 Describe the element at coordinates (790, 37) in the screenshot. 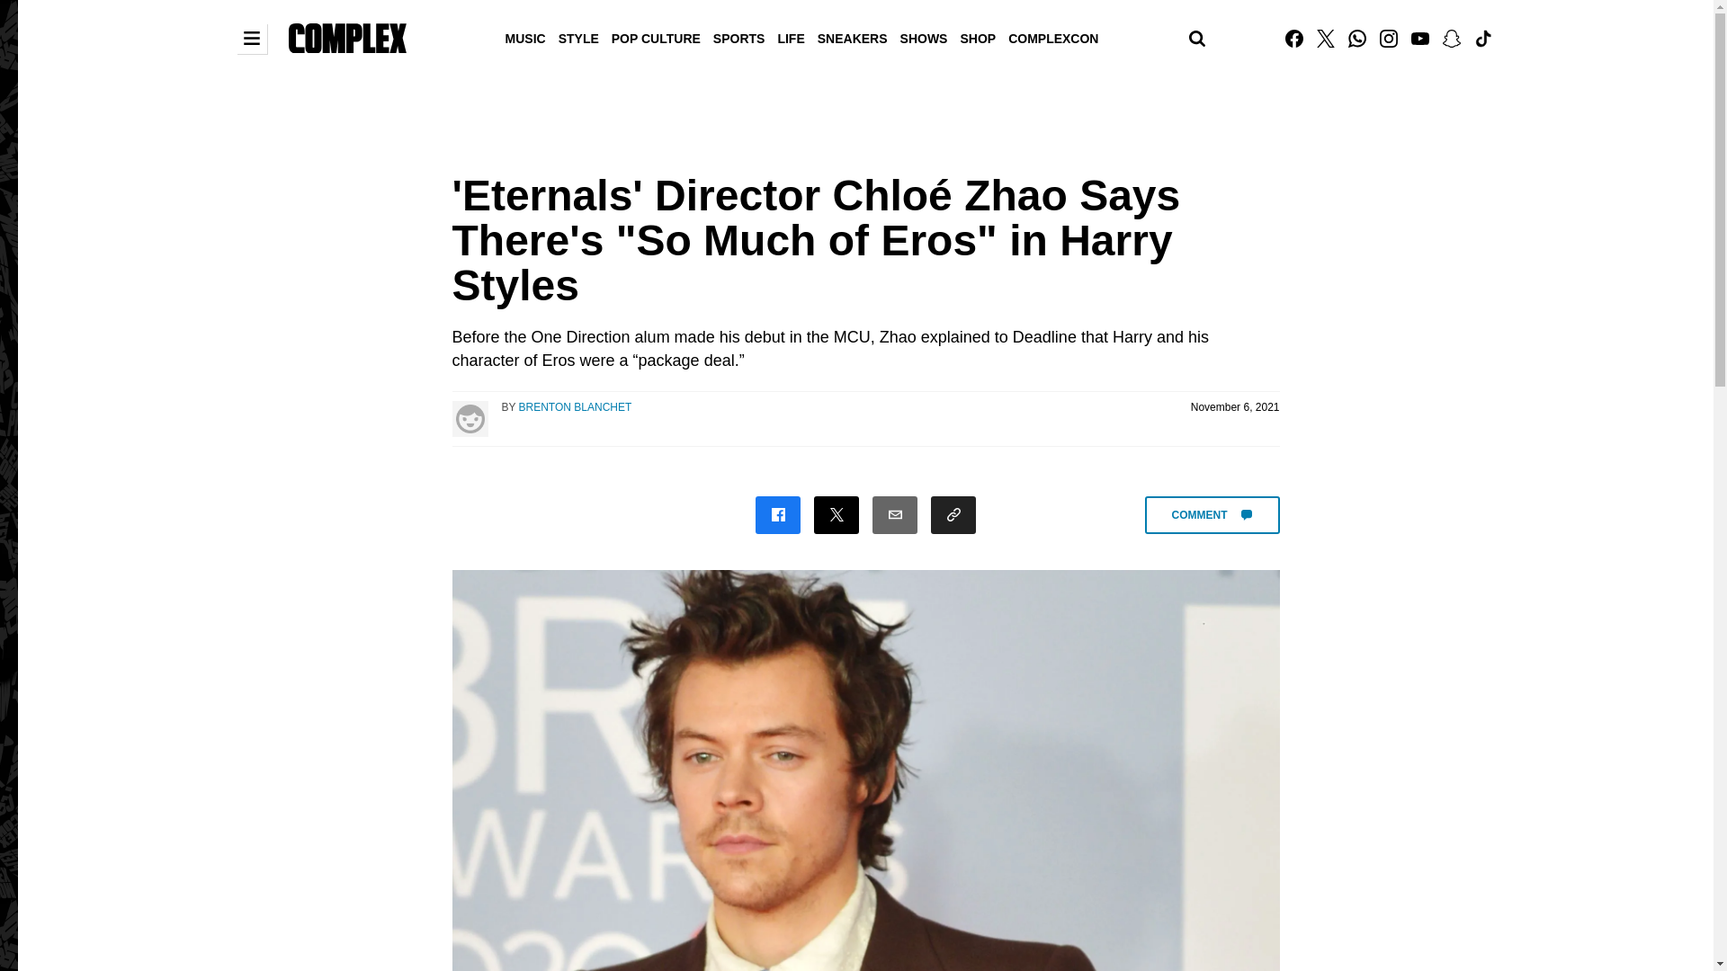

I see `LIFE` at that location.